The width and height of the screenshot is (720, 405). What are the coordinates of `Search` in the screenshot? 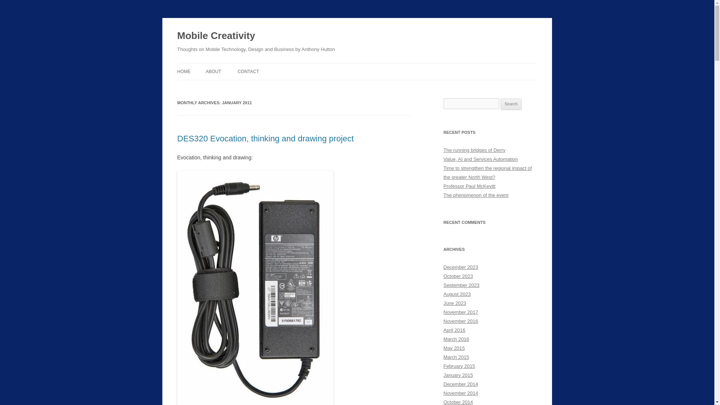 It's located at (511, 104).